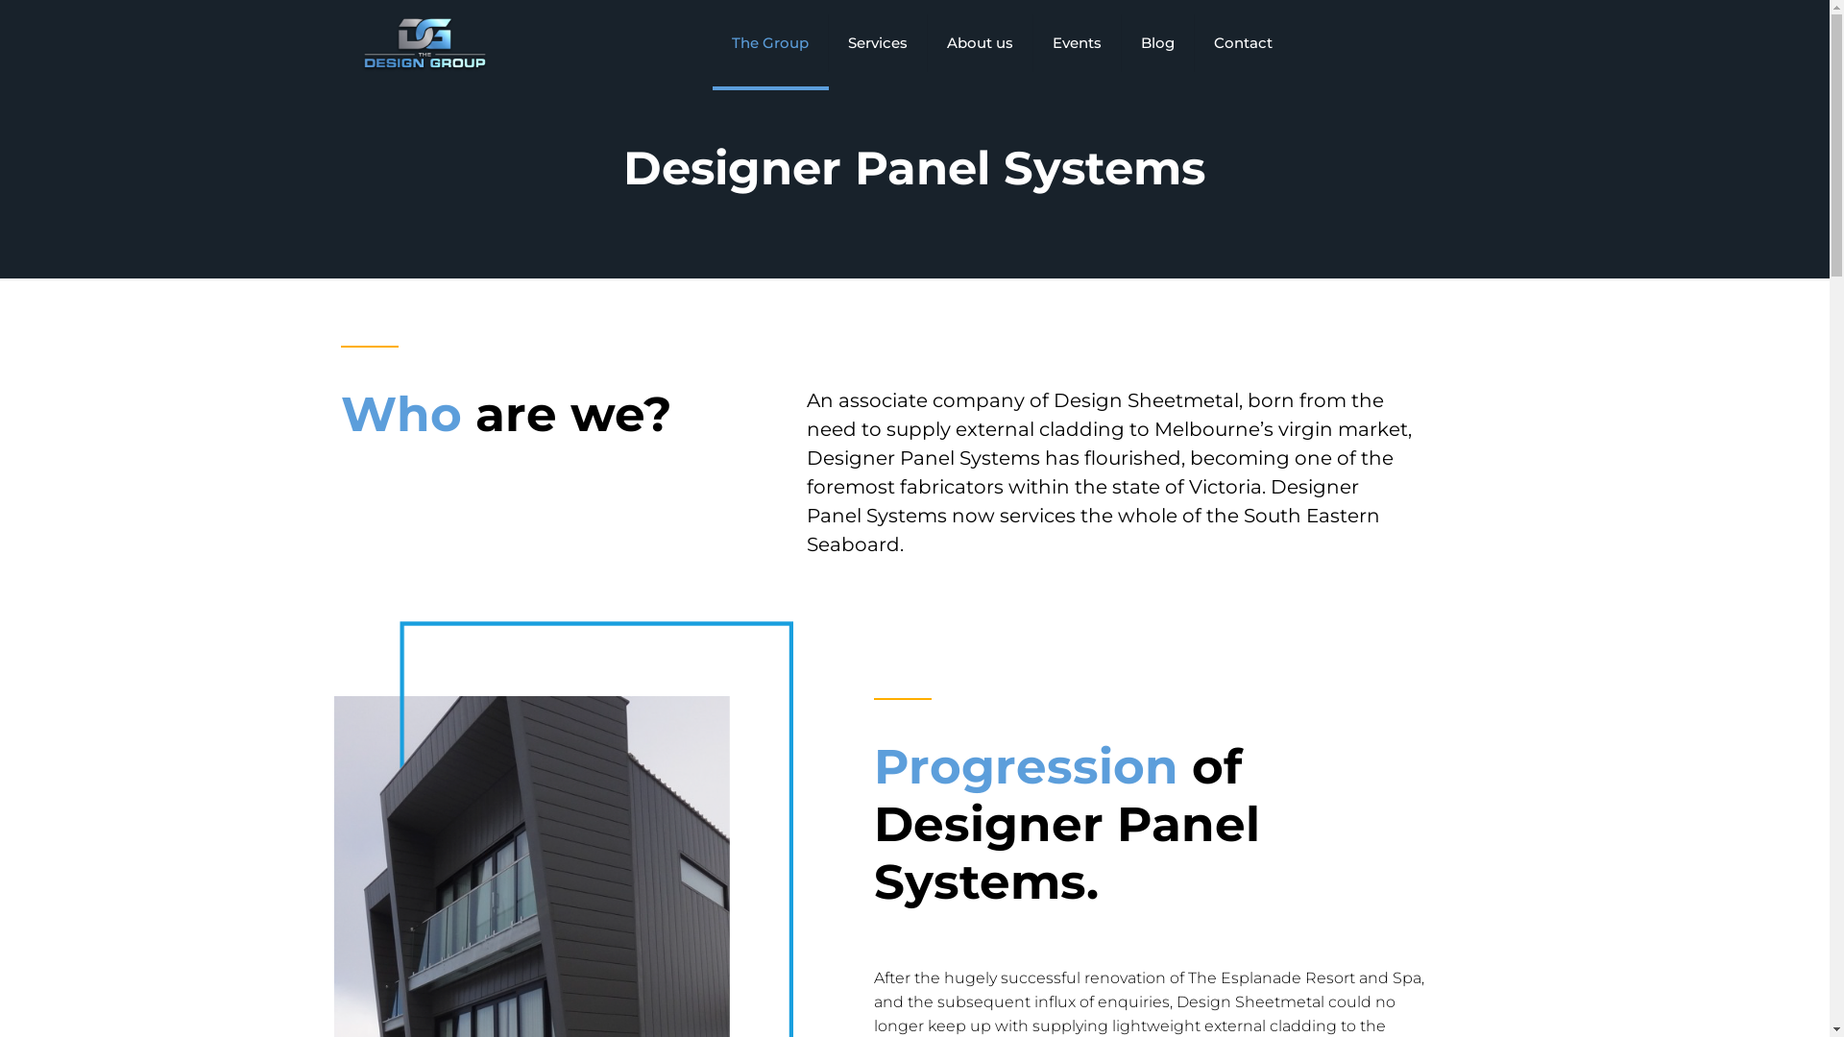 This screenshot has width=1844, height=1037. What do you see at coordinates (981, 43) in the screenshot?
I see `About us` at bounding box center [981, 43].